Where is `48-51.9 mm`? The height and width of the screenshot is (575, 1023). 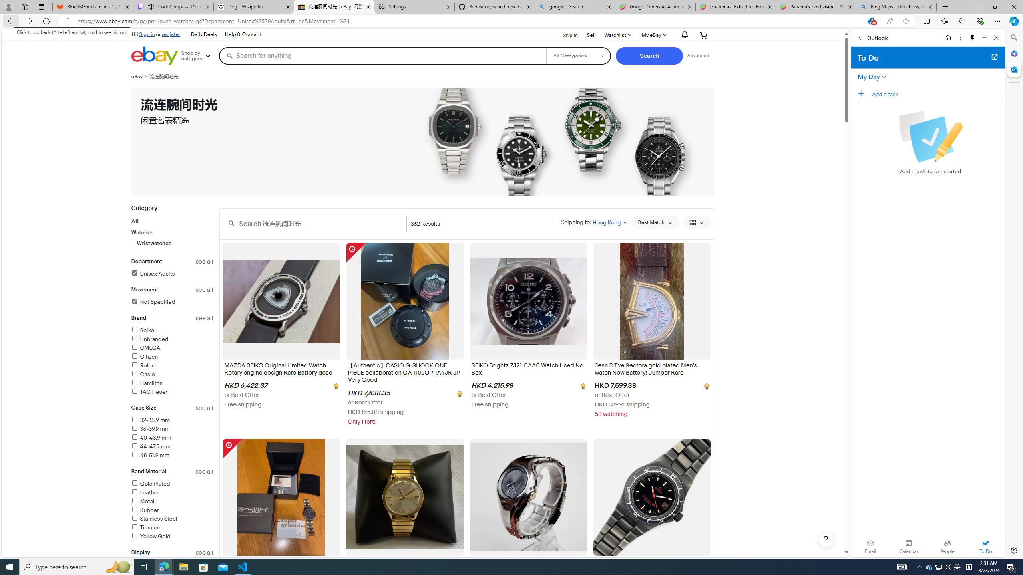 48-51.9 mm is located at coordinates (150, 455).